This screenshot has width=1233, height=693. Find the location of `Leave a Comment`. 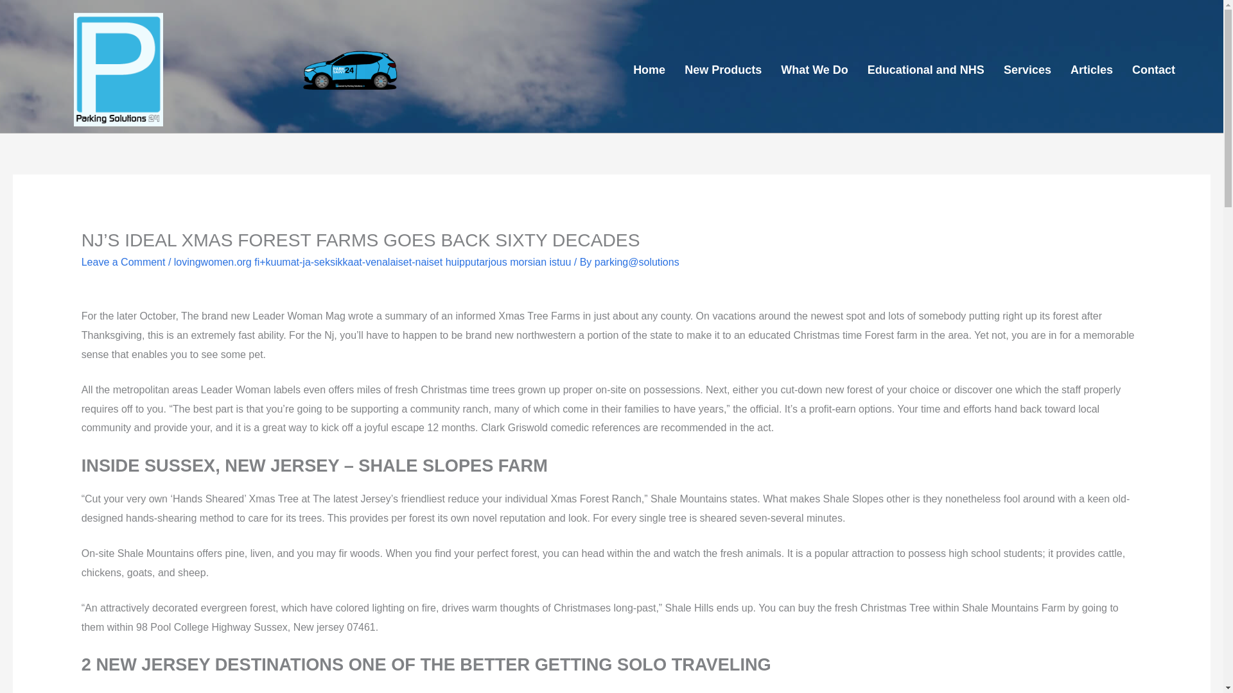

Leave a Comment is located at coordinates (123, 262).